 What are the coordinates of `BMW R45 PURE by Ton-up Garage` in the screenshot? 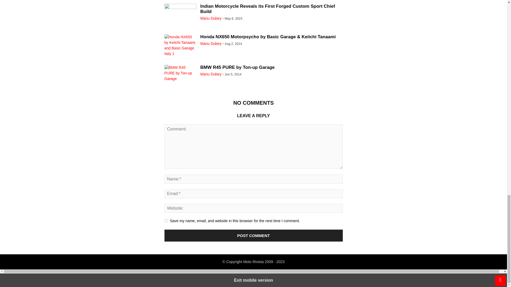 It's located at (237, 67).